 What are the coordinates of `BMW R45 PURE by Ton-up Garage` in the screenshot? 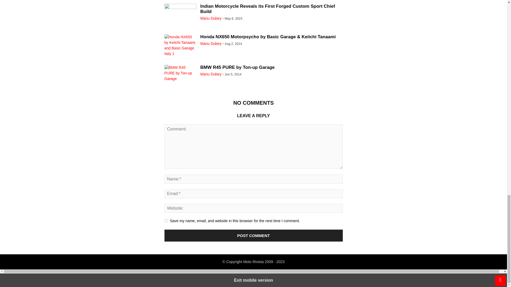 It's located at (237, 67).